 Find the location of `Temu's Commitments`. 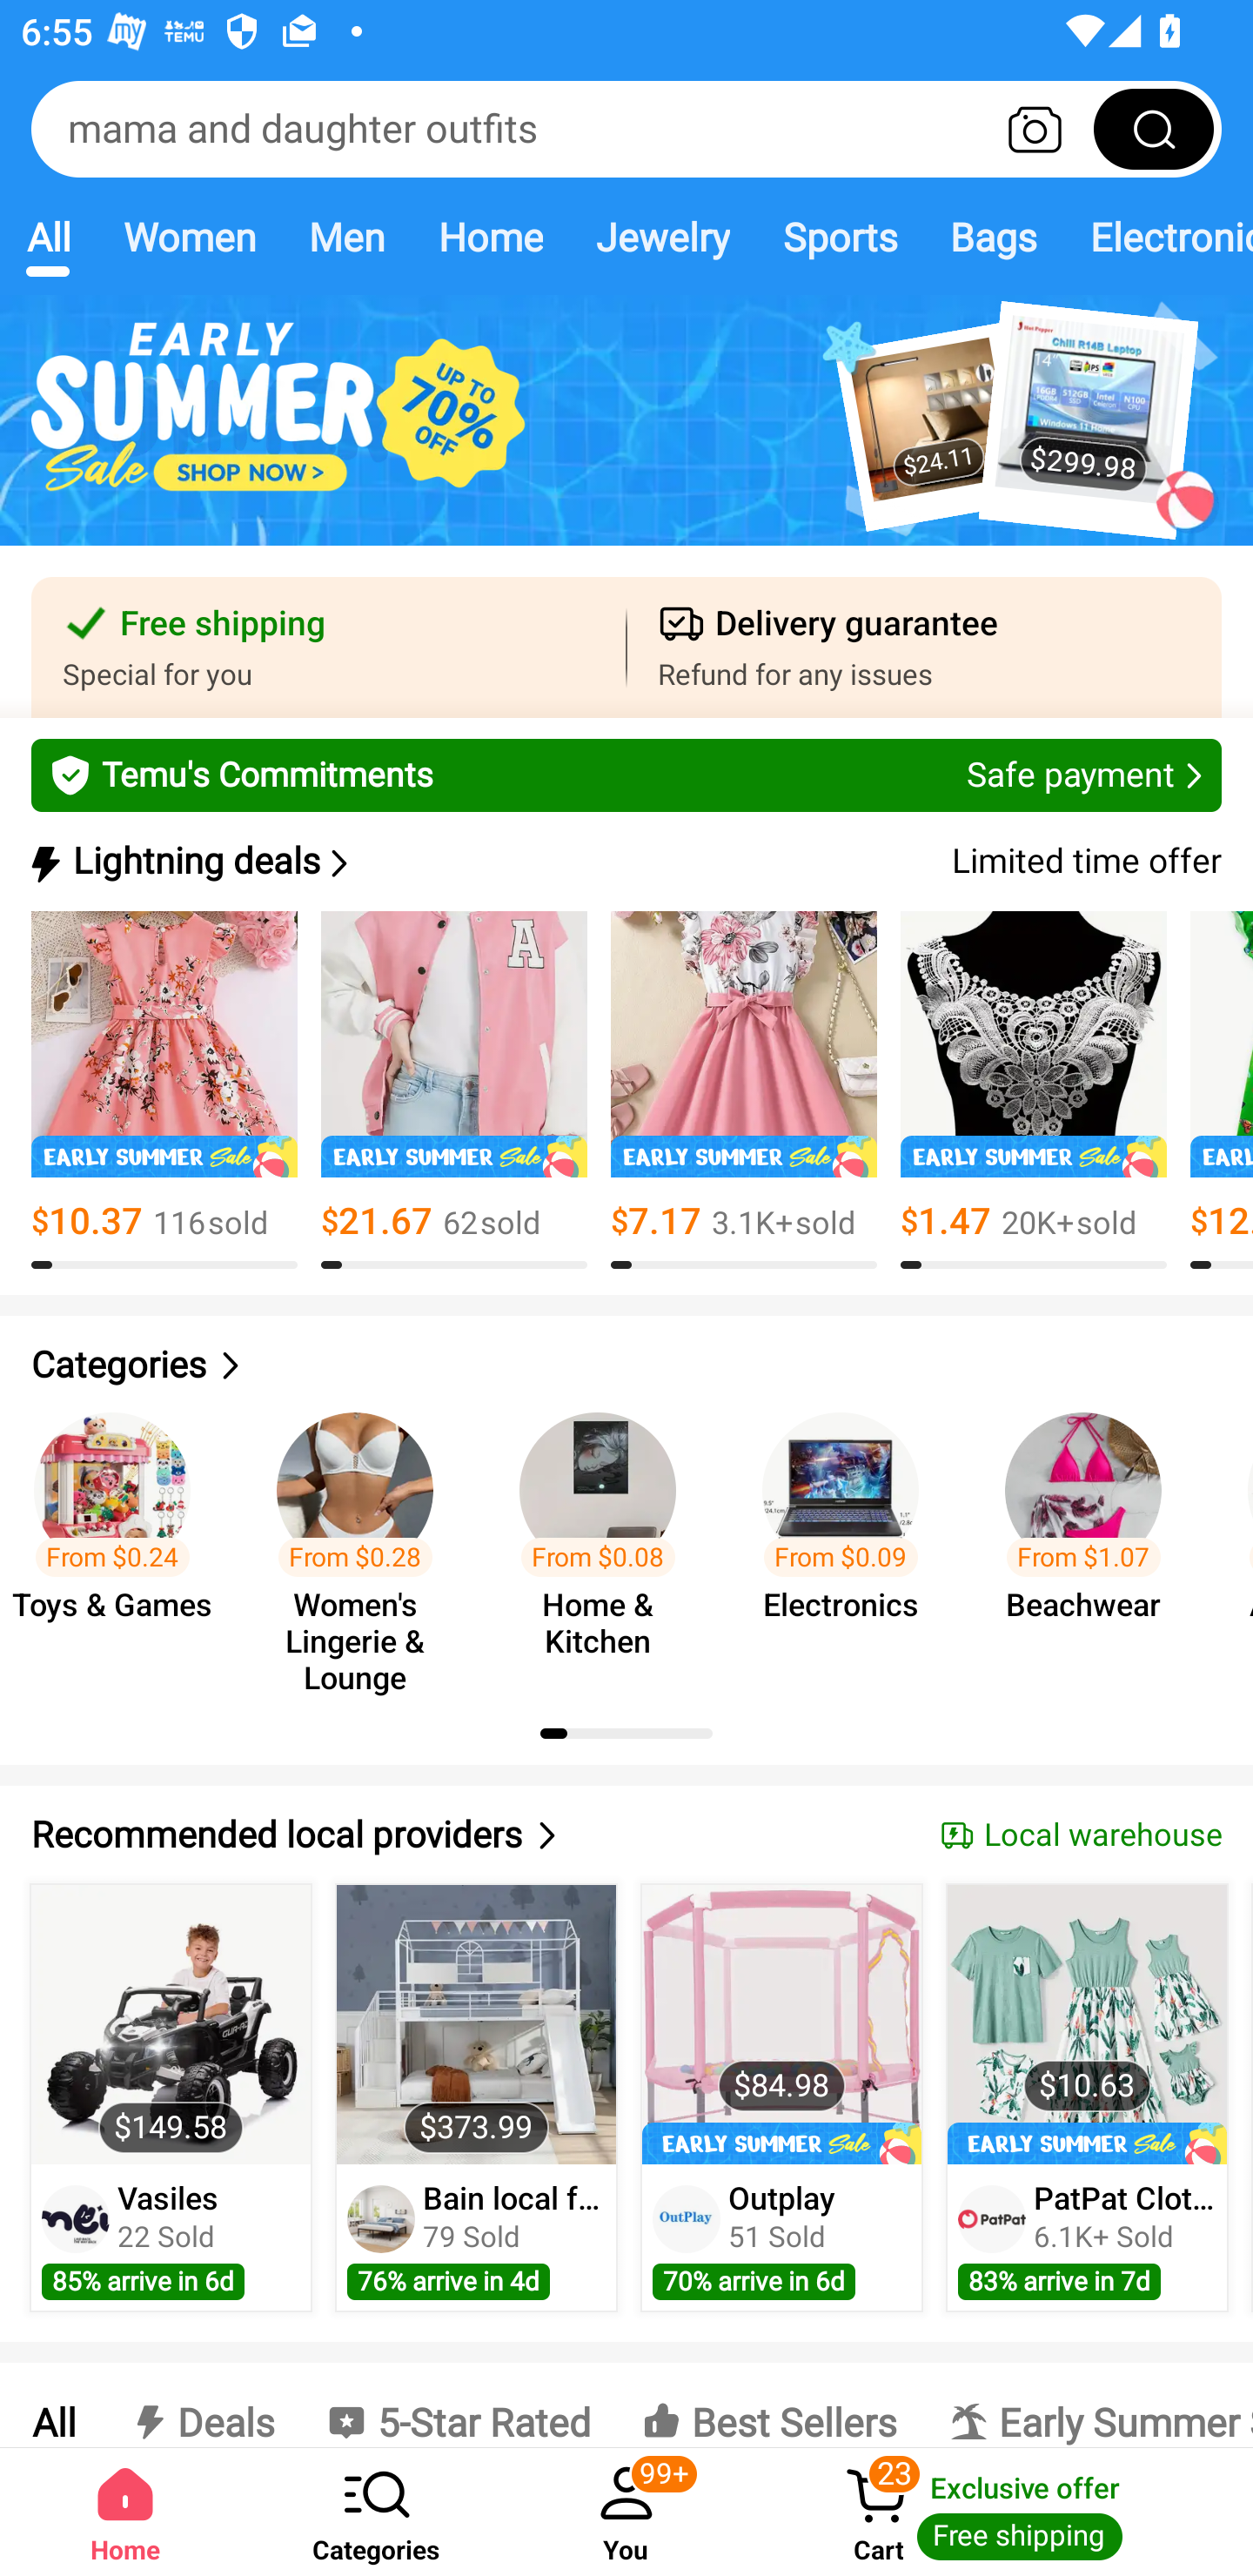

Temu's Commitments is located at coordinates (626, 775).